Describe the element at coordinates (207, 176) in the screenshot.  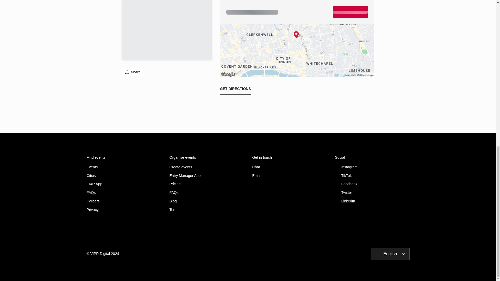
I see `Entry Manager App` at that location.